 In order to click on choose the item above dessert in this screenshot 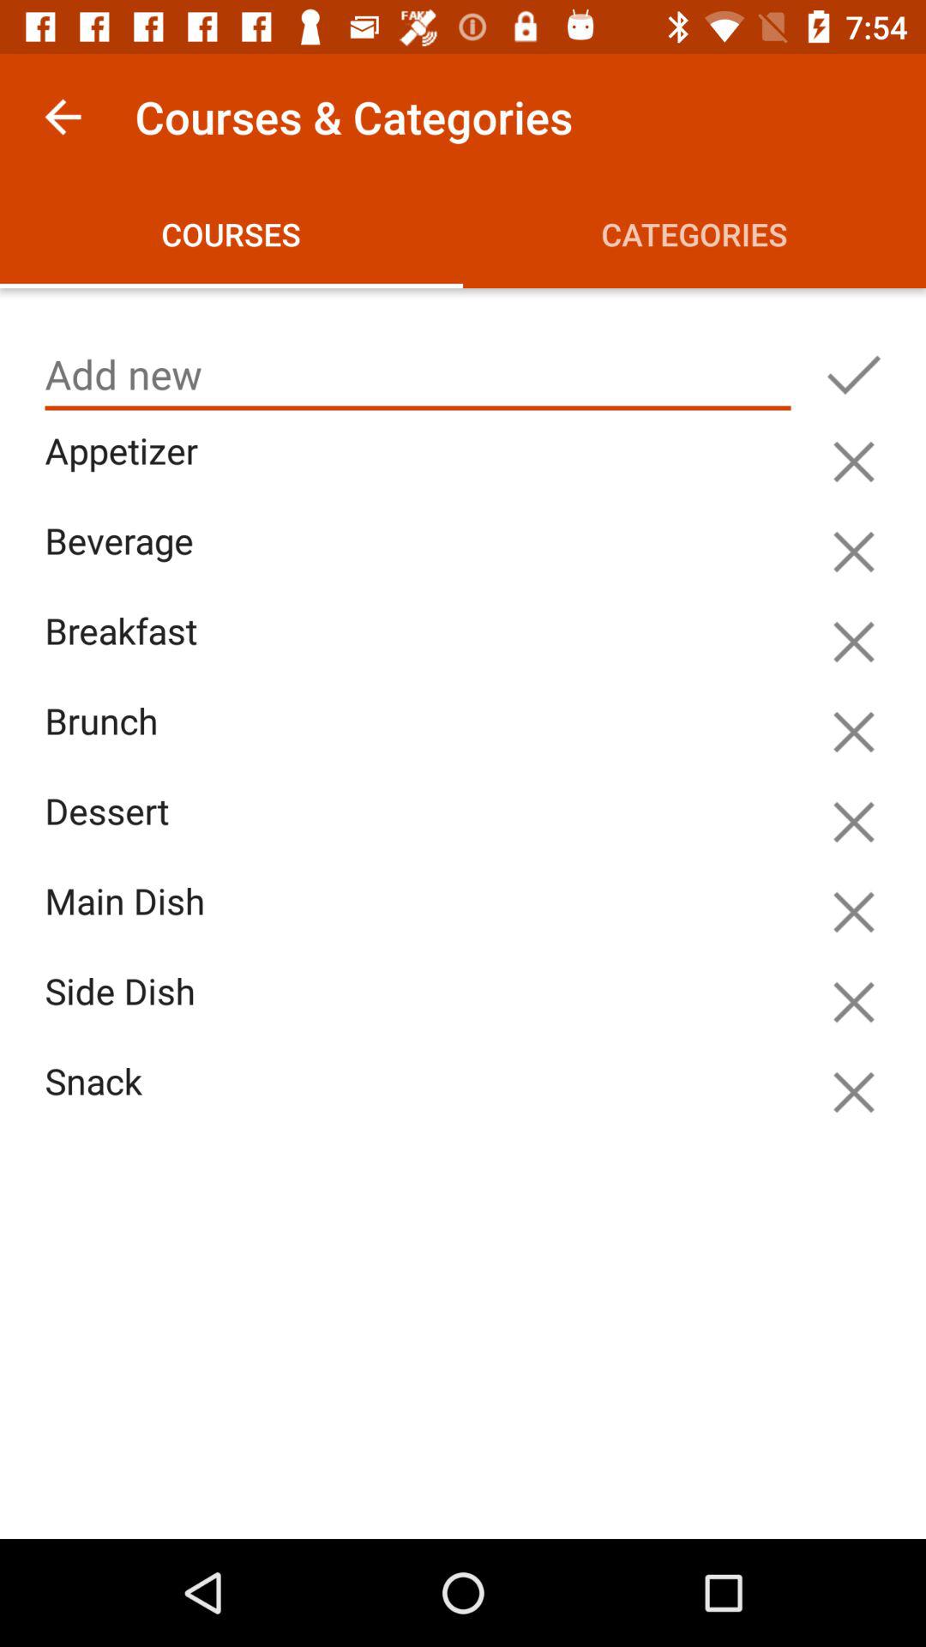, I will do `click(422, 741)`.